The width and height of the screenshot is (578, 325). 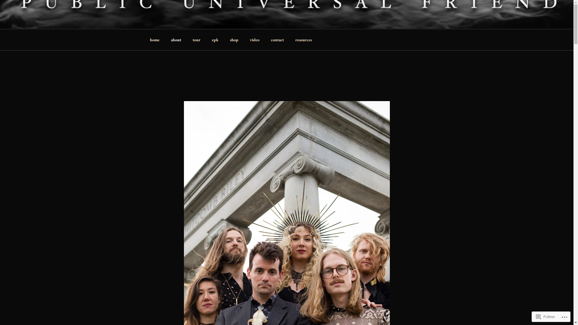 What do you see at coordinates (215, 40) in the screenshot?
I see `epk` at bounding box center [215, 40].